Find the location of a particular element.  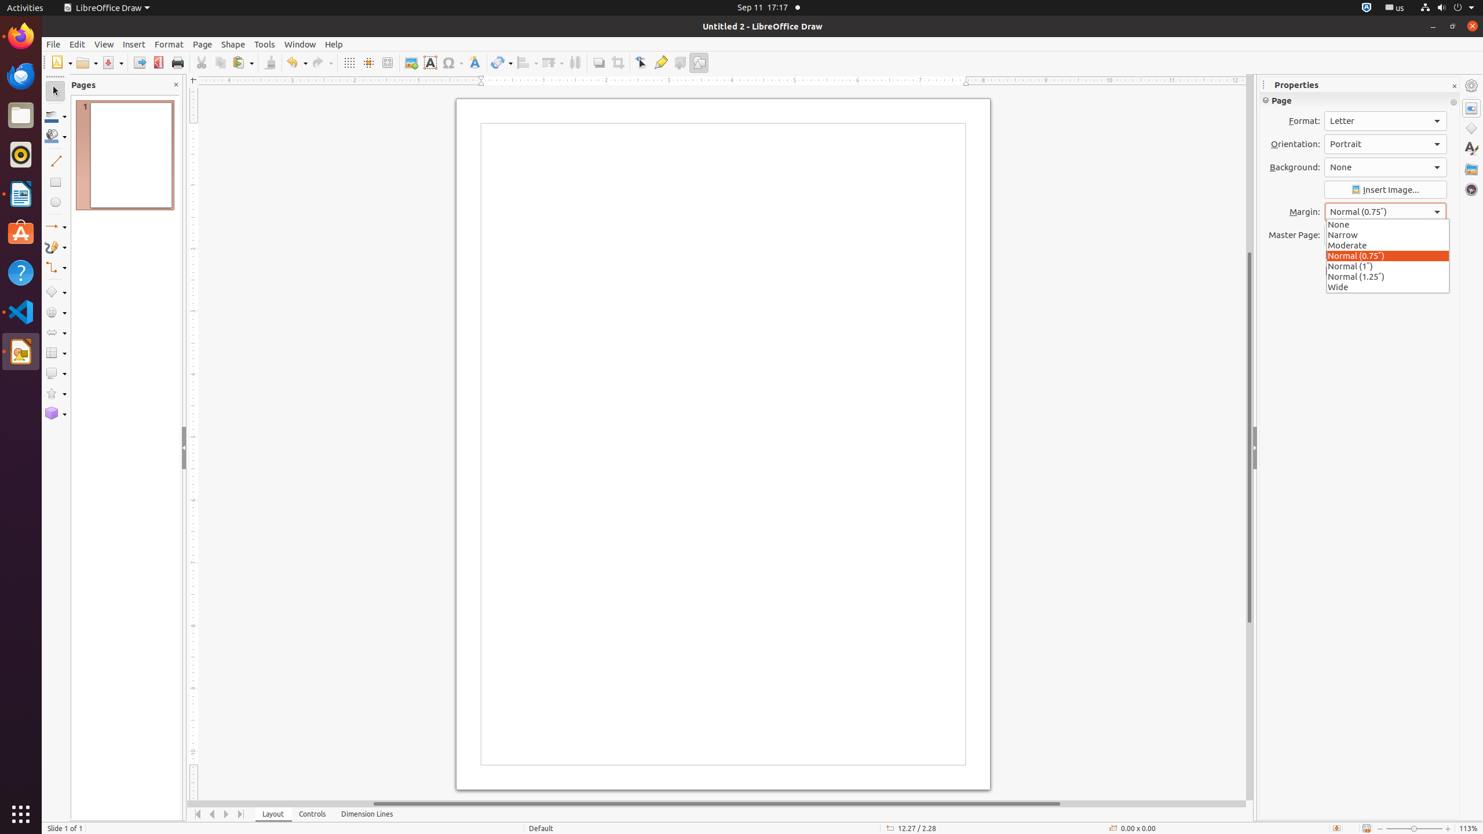

Undo is located at coordinates (297, 63).